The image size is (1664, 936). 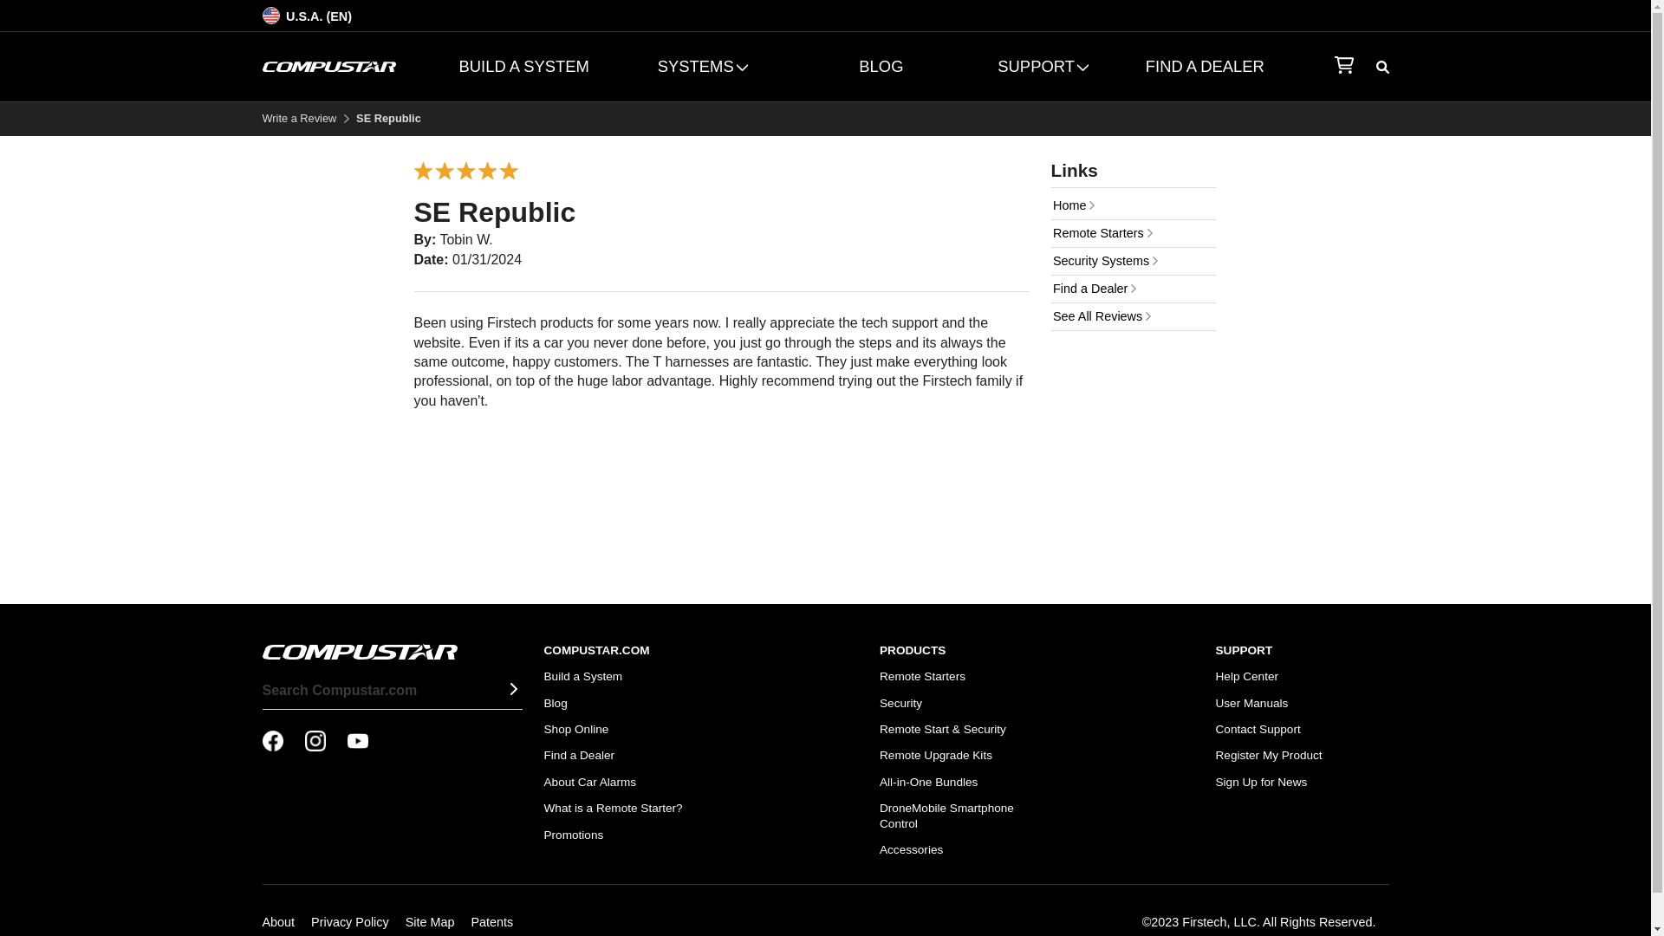 What do you see at coordinates (523, 66) in the screenshot?
I see `BUILD A SYSTEM` at bounding box center [523, 66].